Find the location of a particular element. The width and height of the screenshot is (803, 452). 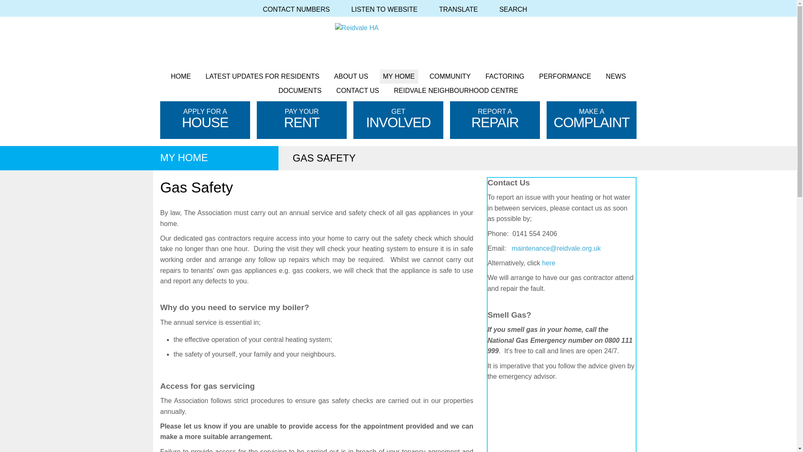

HOME is located at coordinates (181, 76).